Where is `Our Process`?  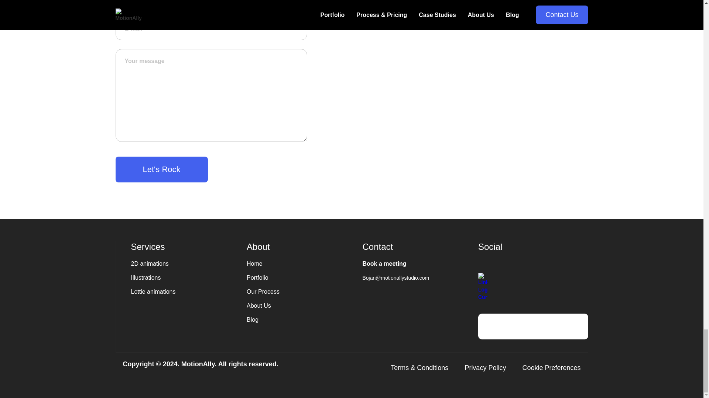
Our Process is located at coordinates (301, 291).